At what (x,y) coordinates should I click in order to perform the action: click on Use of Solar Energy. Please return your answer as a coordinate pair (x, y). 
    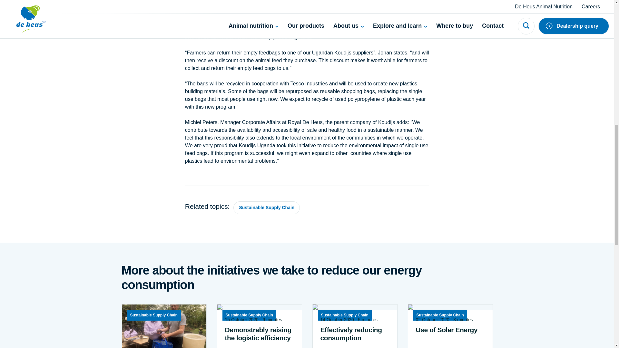
    Looking at the image, I should click on (450, 329).